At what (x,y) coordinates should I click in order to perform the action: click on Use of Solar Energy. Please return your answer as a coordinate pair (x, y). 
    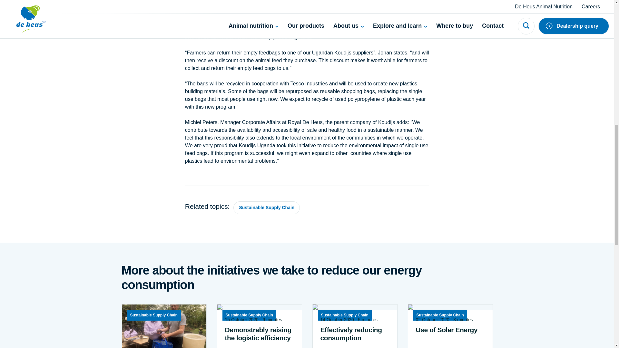
    Looking at the image, I should click on (450, 329).